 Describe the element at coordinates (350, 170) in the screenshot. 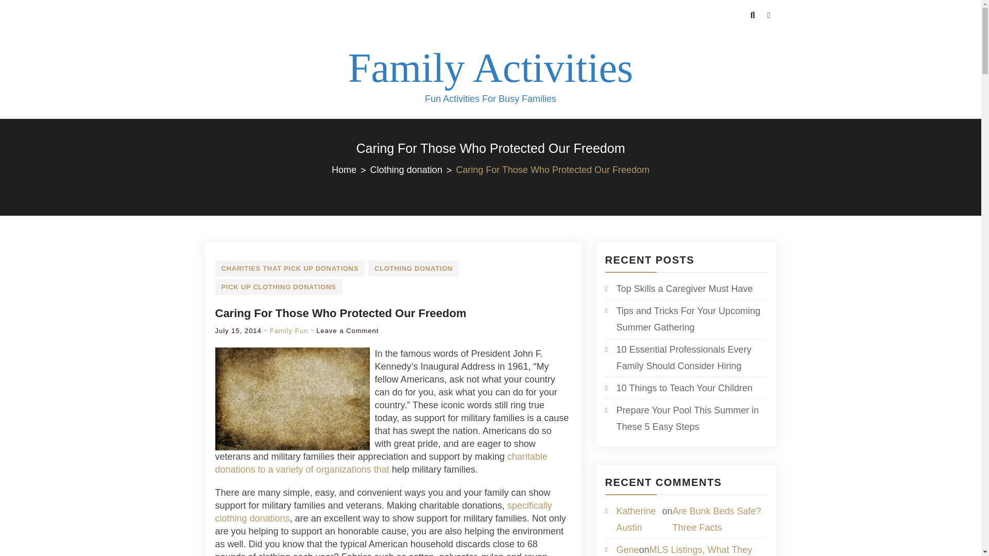

I see `Home` at that location.